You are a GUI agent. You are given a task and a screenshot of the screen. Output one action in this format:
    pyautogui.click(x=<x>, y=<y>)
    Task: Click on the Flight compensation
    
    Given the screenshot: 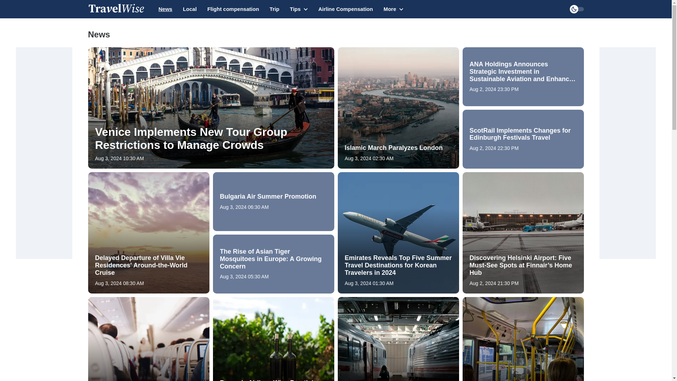 What is the action you would take?
    pyautogui.click(x=233, y=9)
    